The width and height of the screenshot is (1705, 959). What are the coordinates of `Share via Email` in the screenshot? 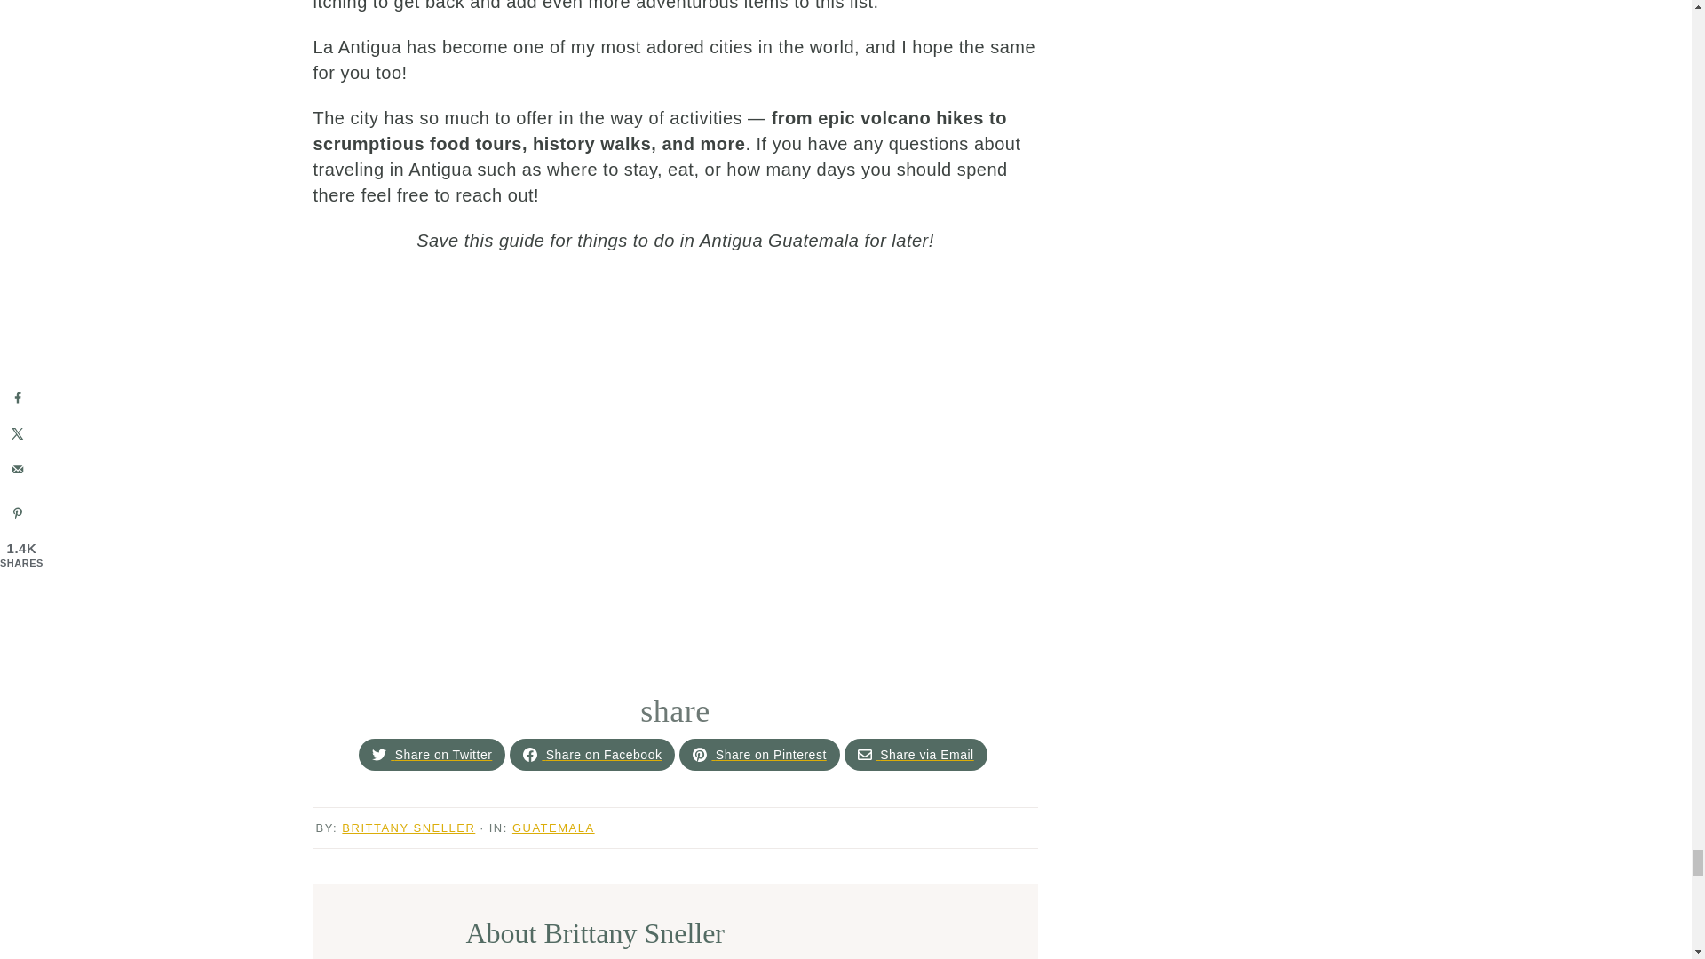 It's located at (915, 755).